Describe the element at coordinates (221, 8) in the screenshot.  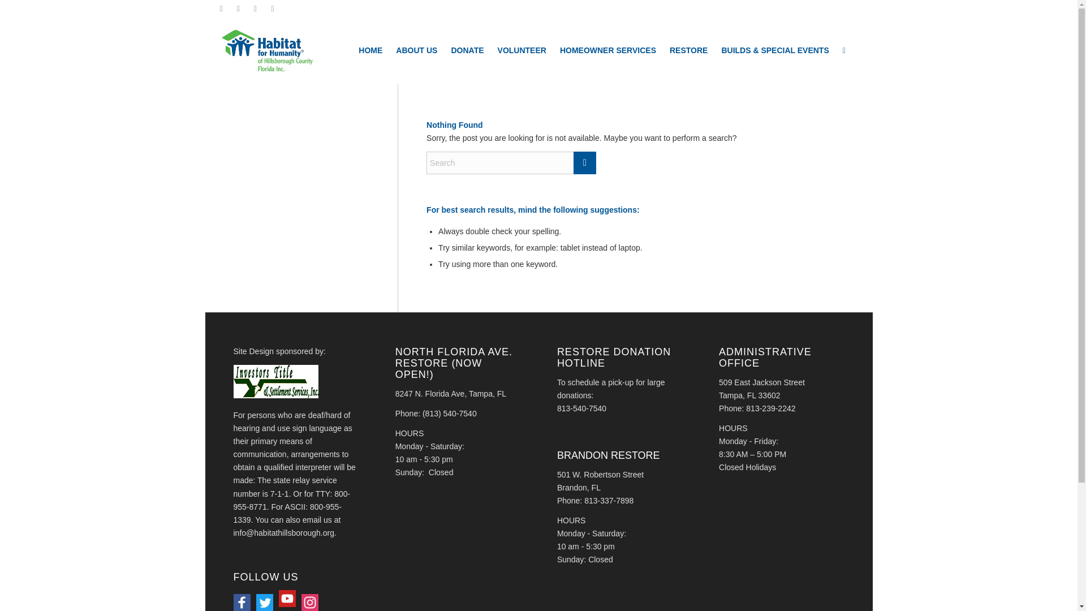
I see `X` at that location.